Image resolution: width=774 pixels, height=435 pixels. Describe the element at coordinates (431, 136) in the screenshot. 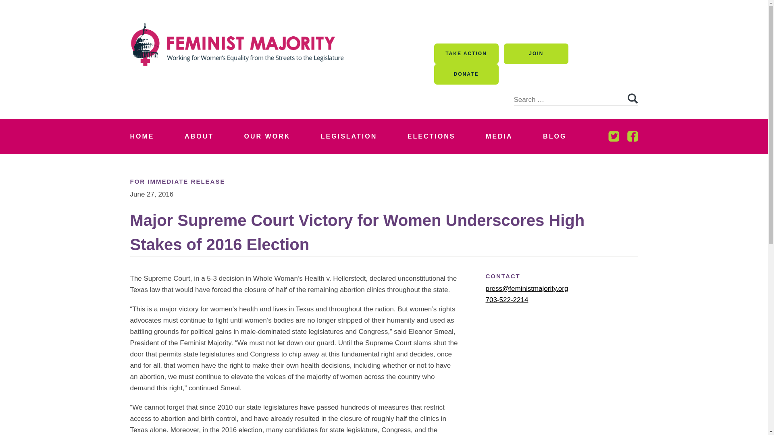

I see `ELECTIONS` at that location.